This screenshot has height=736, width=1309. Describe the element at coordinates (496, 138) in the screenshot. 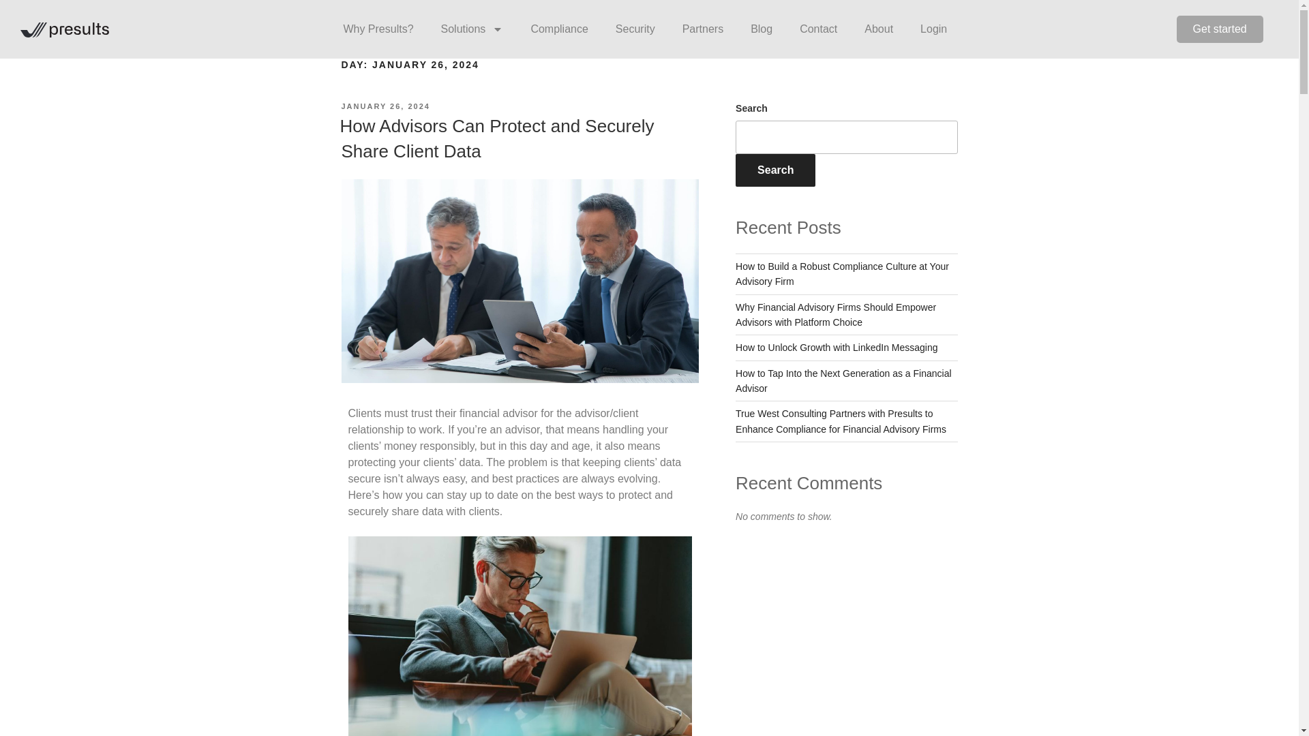

I see `How Advisors Can Protect and Securely Share Client Data` at that location.